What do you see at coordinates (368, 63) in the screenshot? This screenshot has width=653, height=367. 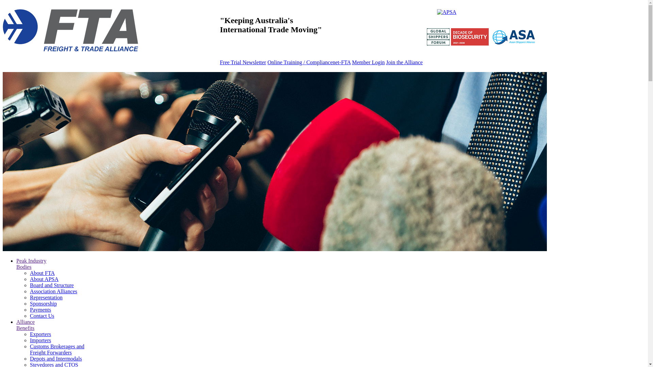 I see `Member Login` at bounding box center [368, 63].